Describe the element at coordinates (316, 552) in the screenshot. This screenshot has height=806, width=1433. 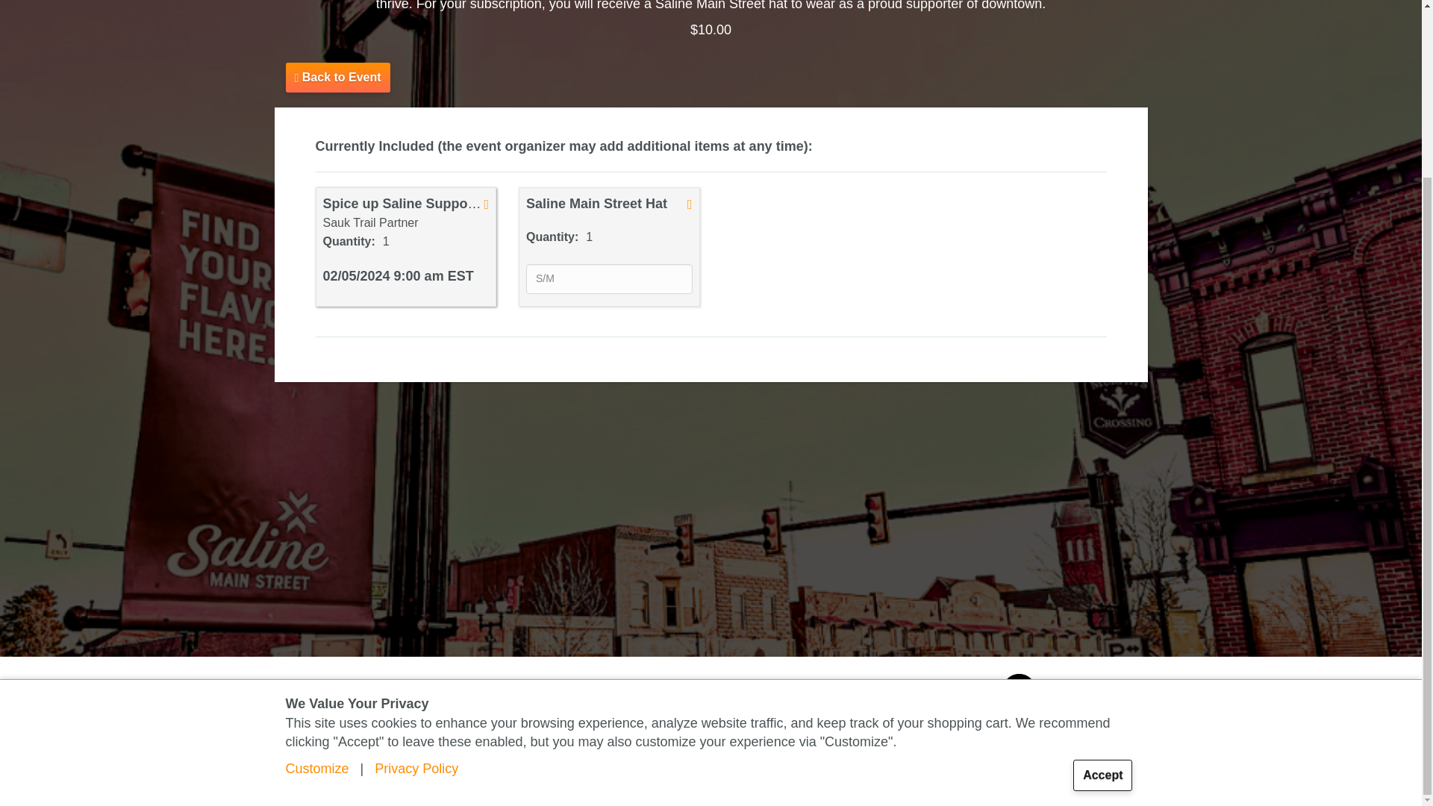
I see `Customize` at that location.